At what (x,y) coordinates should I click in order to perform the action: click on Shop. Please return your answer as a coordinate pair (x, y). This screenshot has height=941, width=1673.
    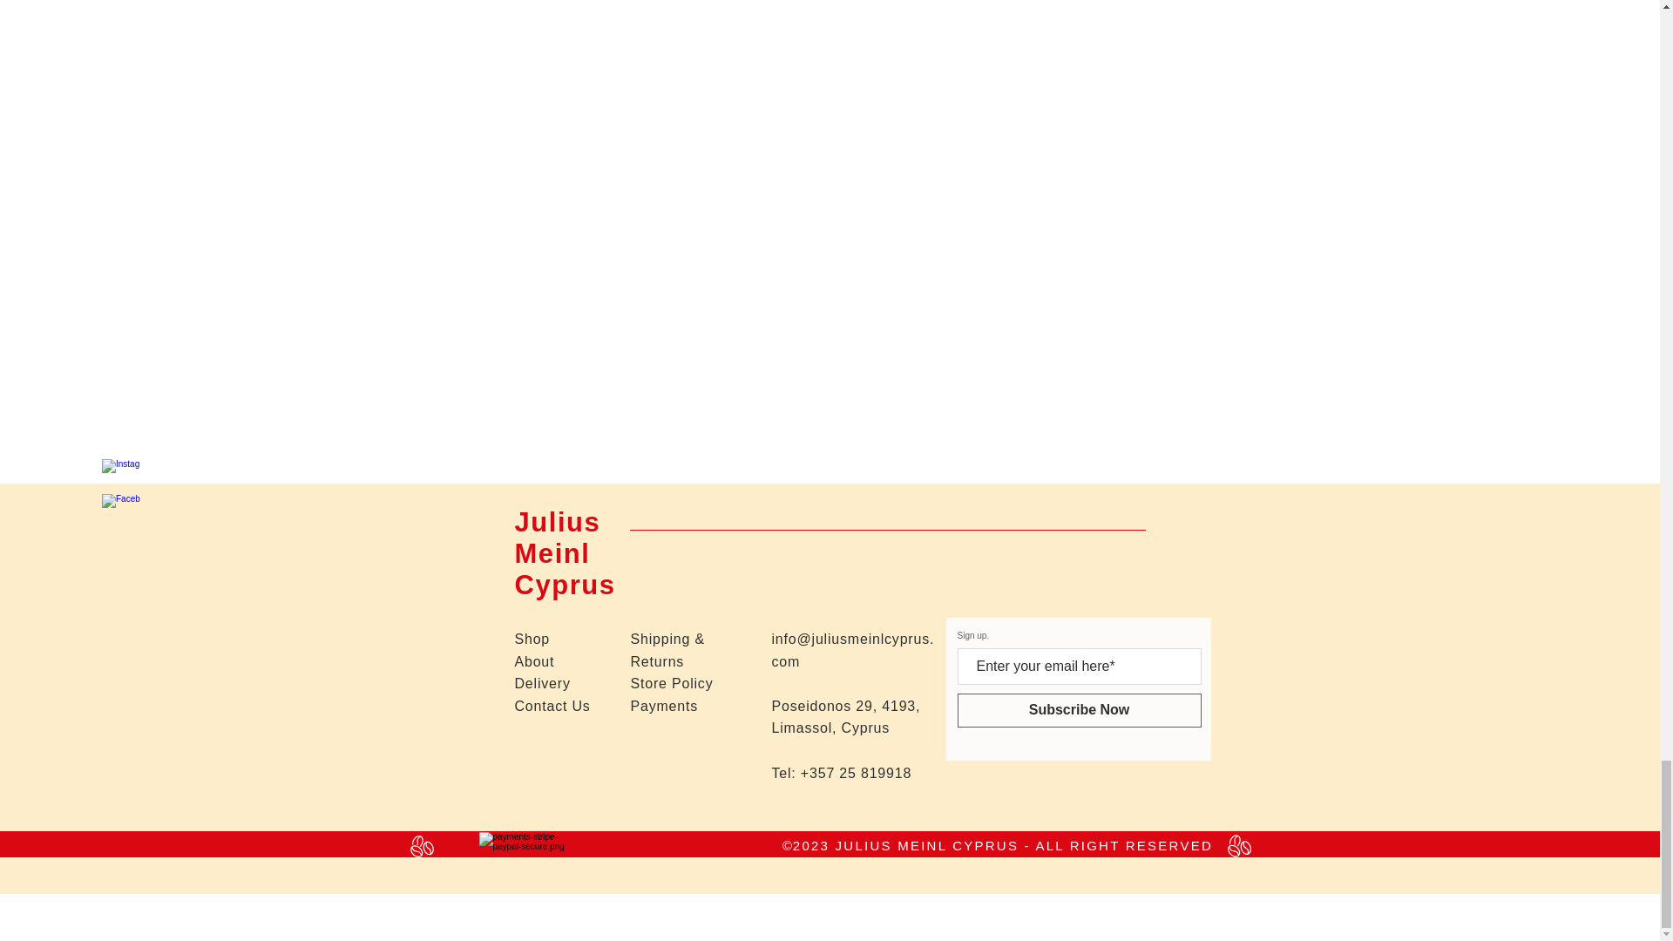
    Looking at the image, I should click on (532, 638).